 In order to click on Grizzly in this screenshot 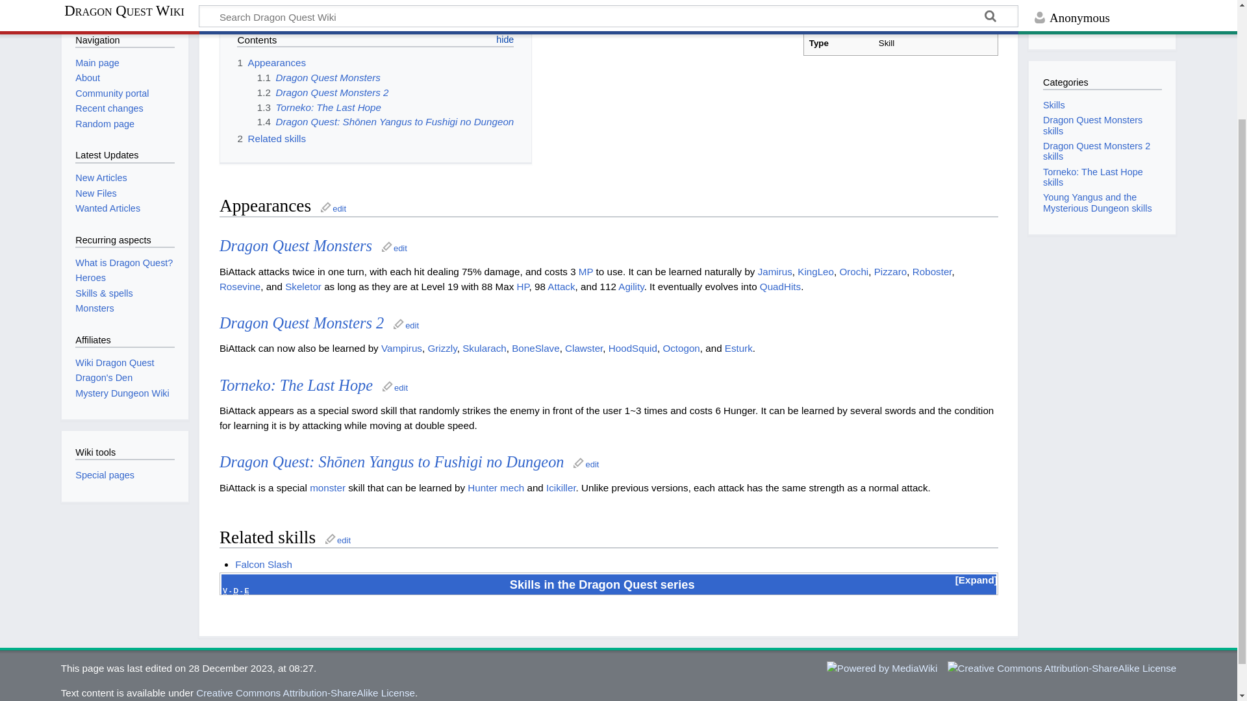, I will do `click(442, 348)`.